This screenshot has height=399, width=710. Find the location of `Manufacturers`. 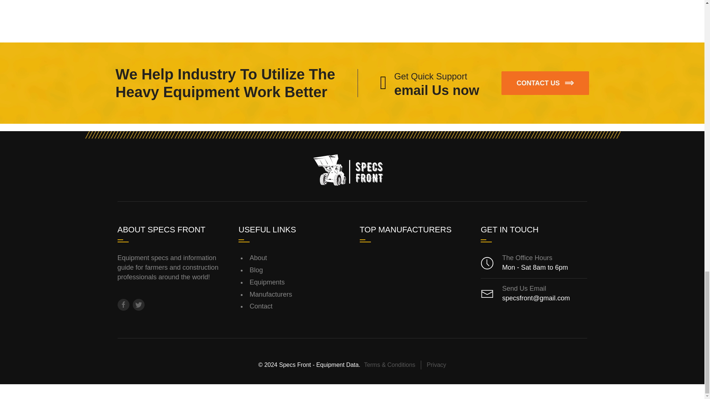

Manufacturers is located at coordinates (430, 83).